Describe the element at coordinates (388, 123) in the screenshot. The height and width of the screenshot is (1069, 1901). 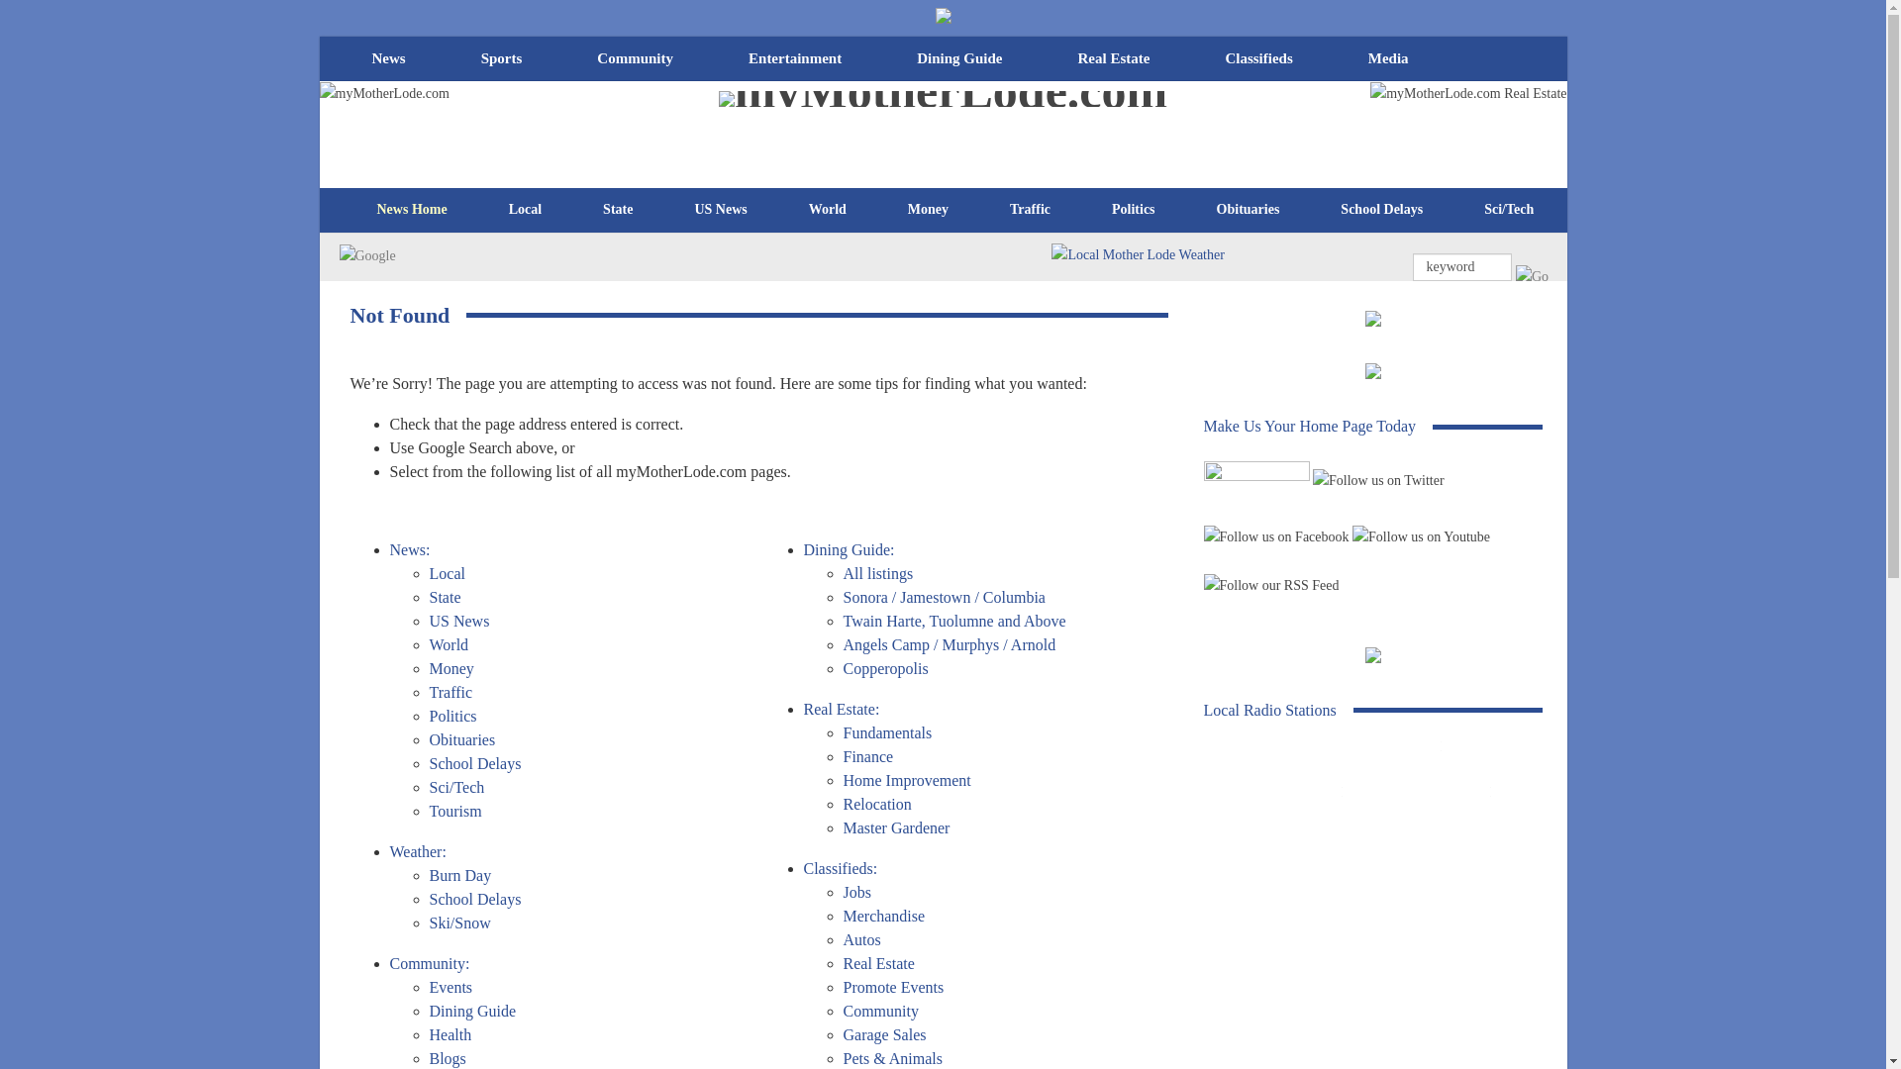
I see `News` at that location.